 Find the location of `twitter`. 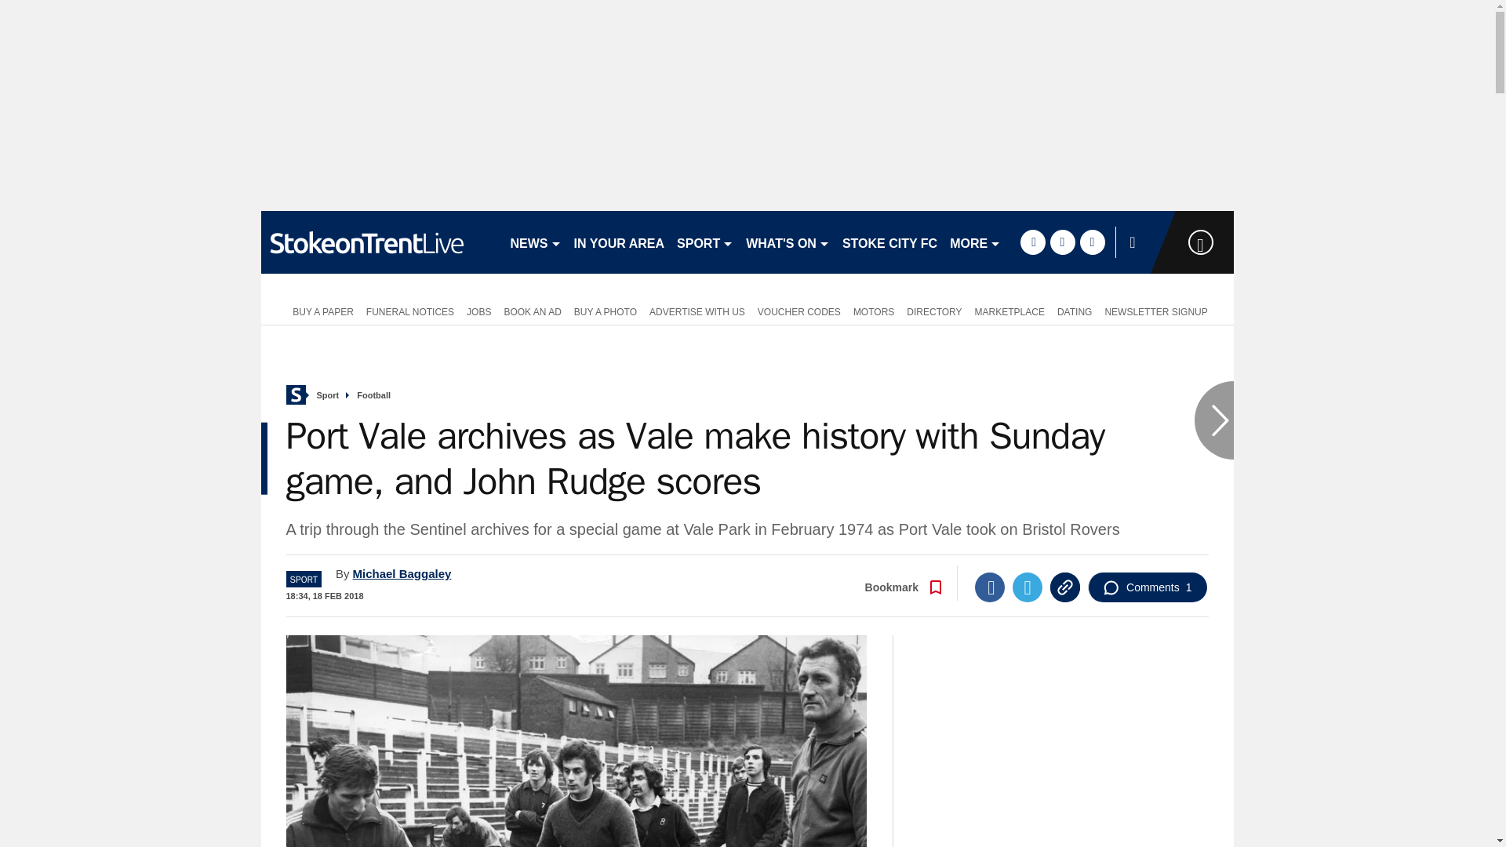

twitter is located at coordinates (1062, 242).